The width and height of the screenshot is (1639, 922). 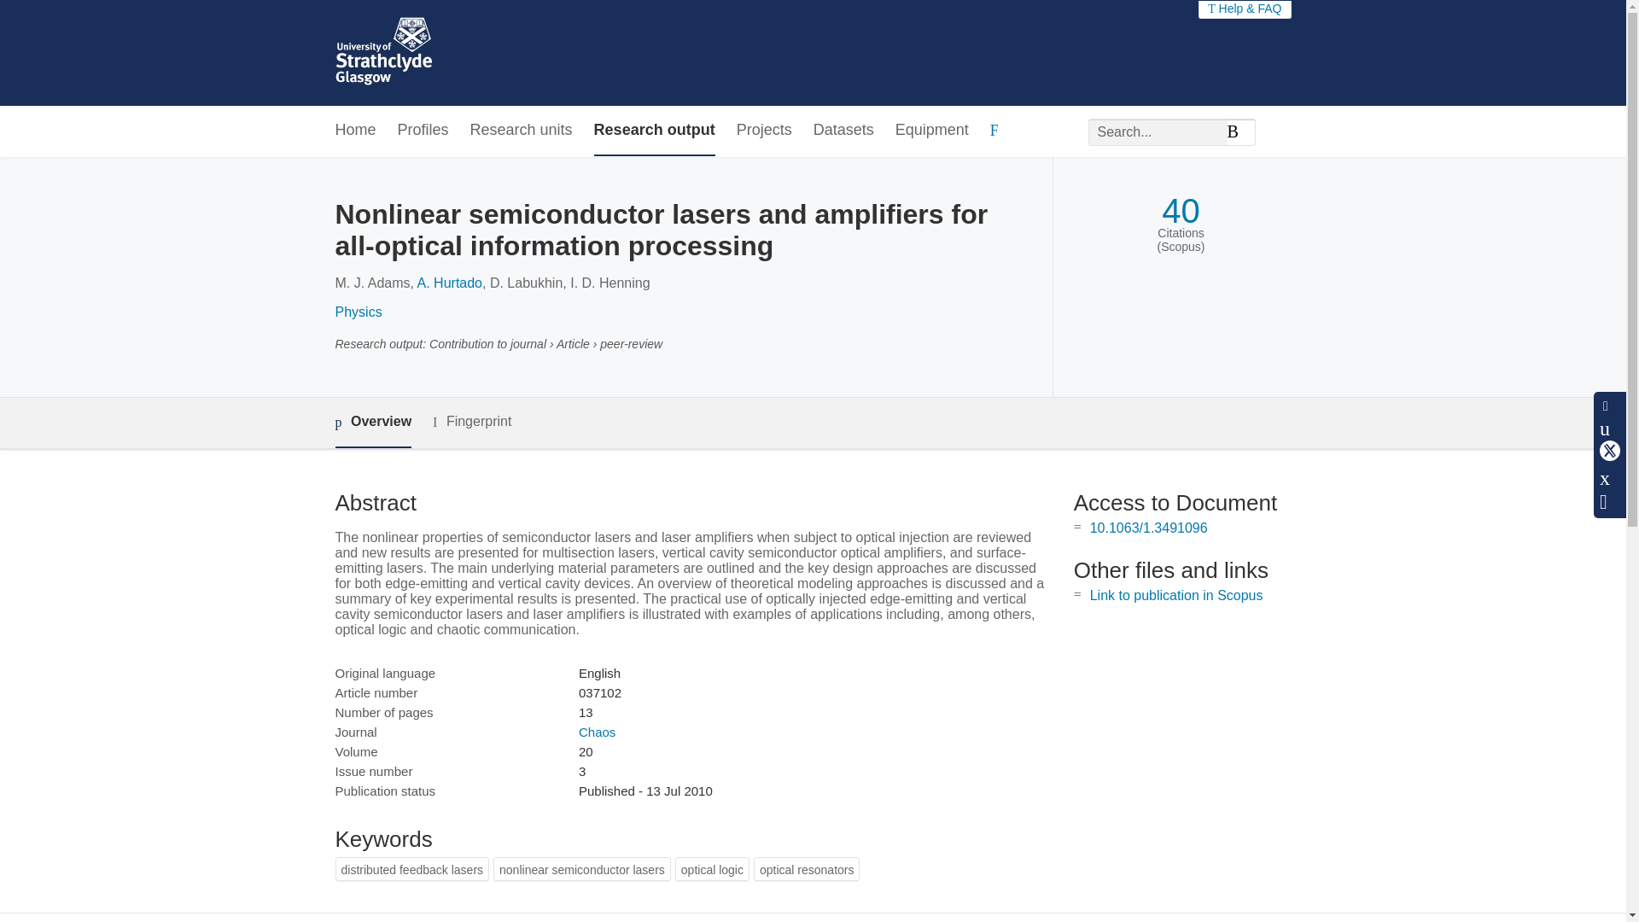 I want to click on Research output, so click(x=654, y=131).